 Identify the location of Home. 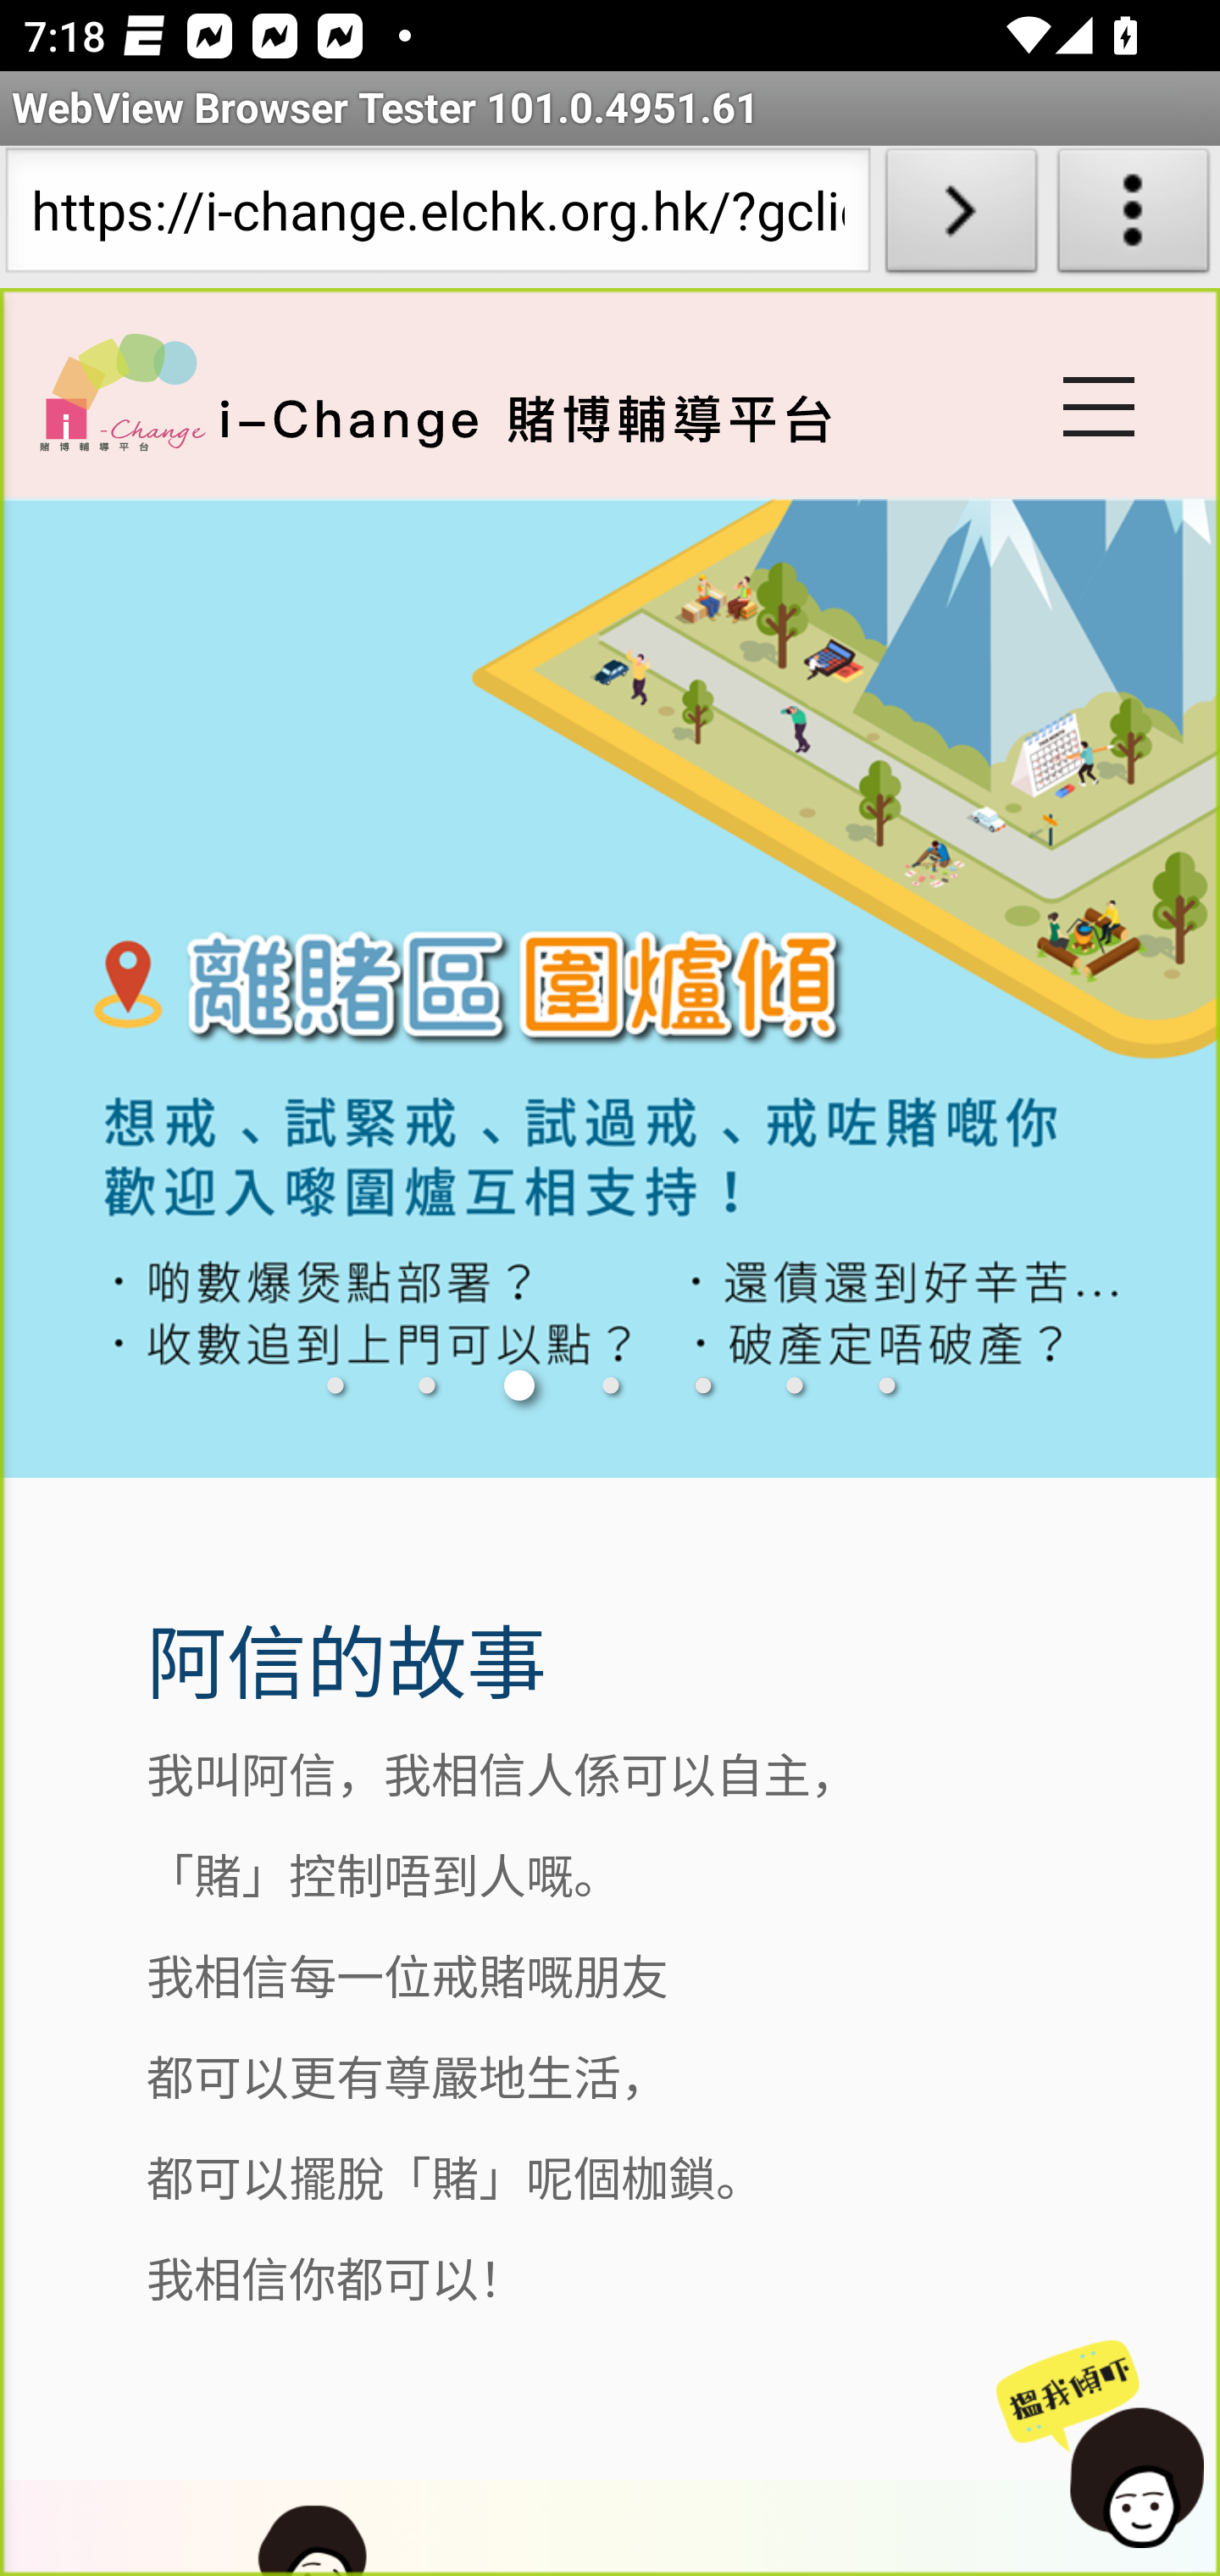
(122, 391).